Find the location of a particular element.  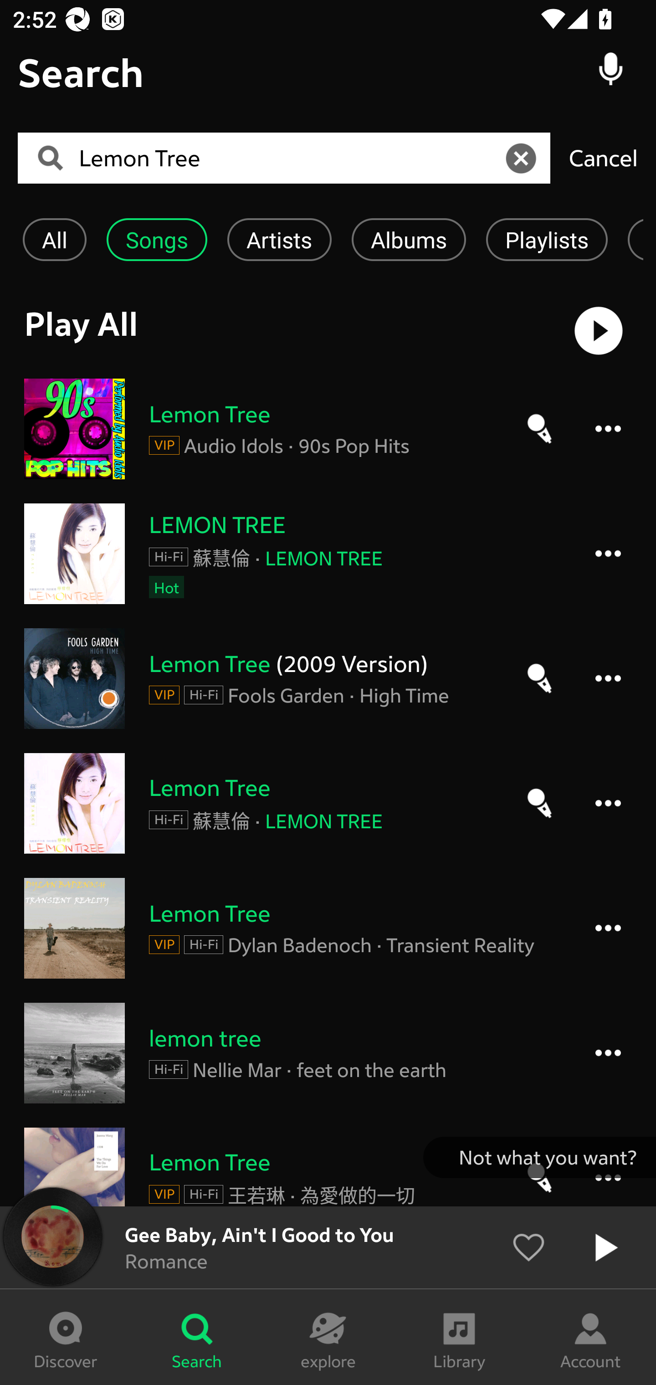

Lemon Tree VIP Audio Idols · 90s Pop Hits is located at coordinates (328, 428).